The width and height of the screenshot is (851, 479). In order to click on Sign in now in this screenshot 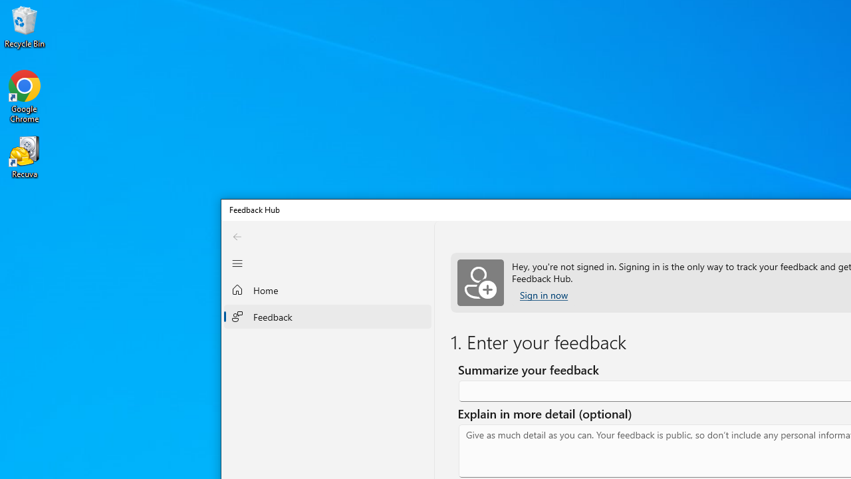, I will do `click(544, 295)`.